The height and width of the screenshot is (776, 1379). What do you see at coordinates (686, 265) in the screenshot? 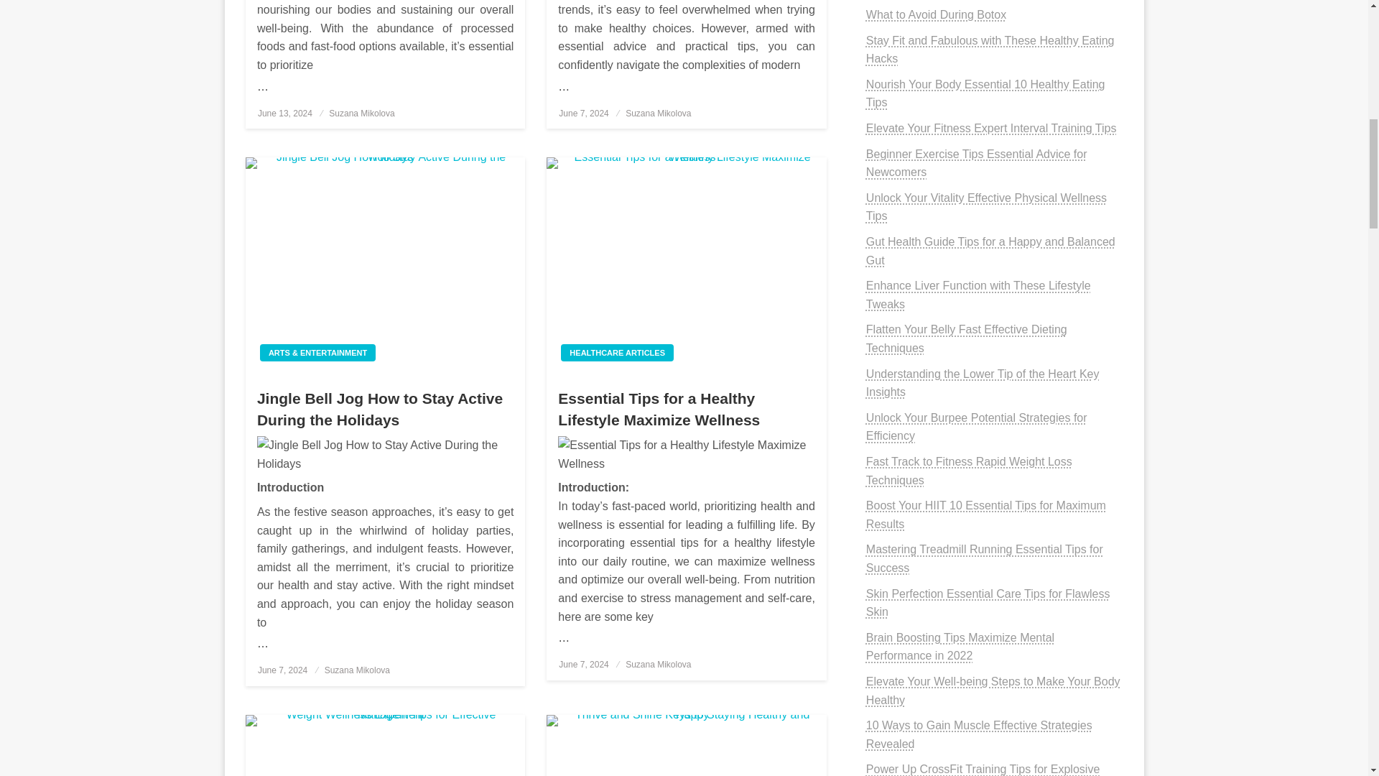
I see `Essential Tips for a Healthy Lifestyle Maximize Wellness` at bounding box center [686, 265].